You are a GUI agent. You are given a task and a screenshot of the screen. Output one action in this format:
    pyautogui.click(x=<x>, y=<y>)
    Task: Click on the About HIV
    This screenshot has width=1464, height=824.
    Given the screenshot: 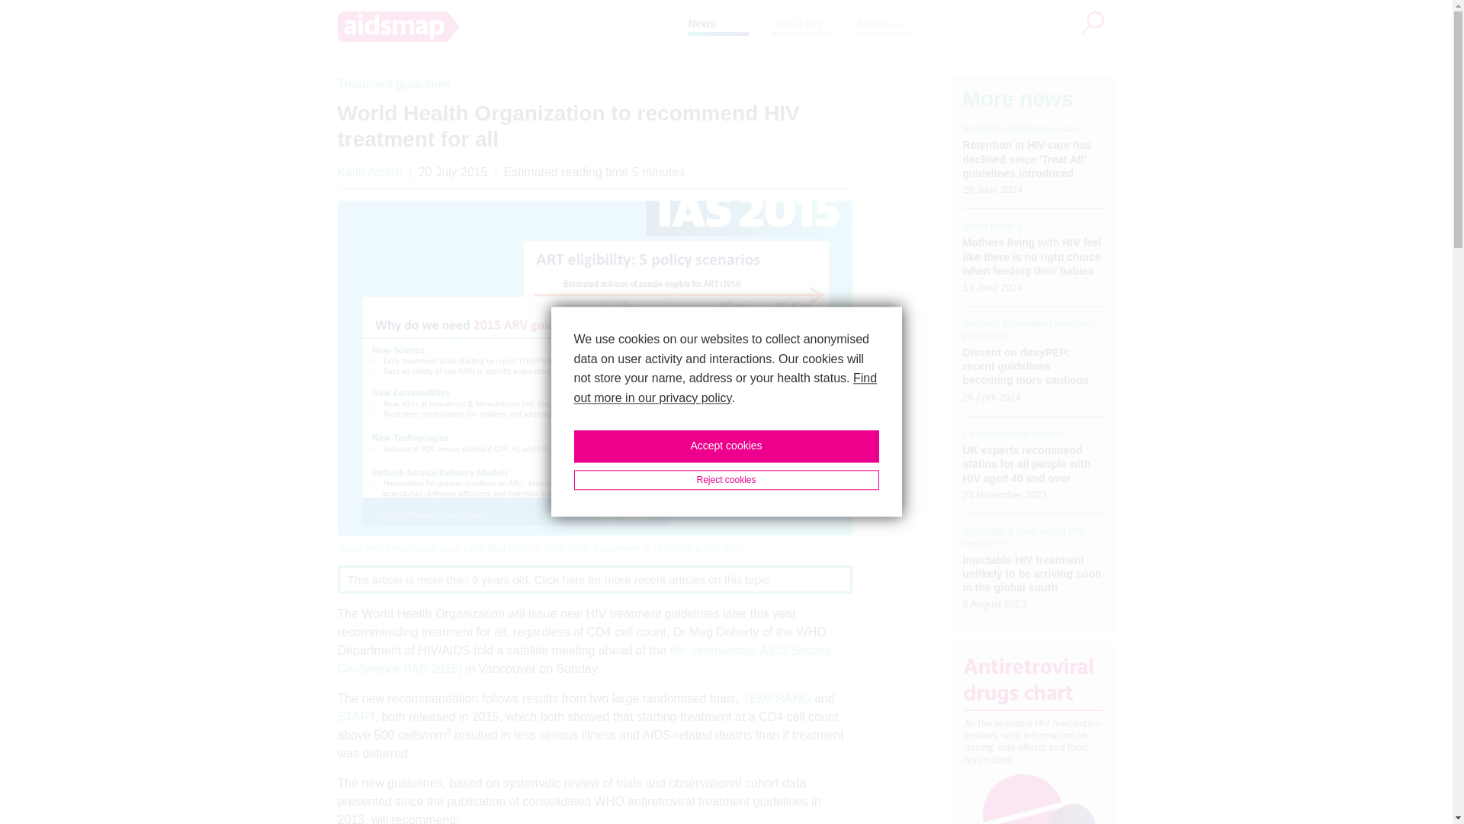 What is the action you would take?
    pyautogui.click(x=797, y=23)
    